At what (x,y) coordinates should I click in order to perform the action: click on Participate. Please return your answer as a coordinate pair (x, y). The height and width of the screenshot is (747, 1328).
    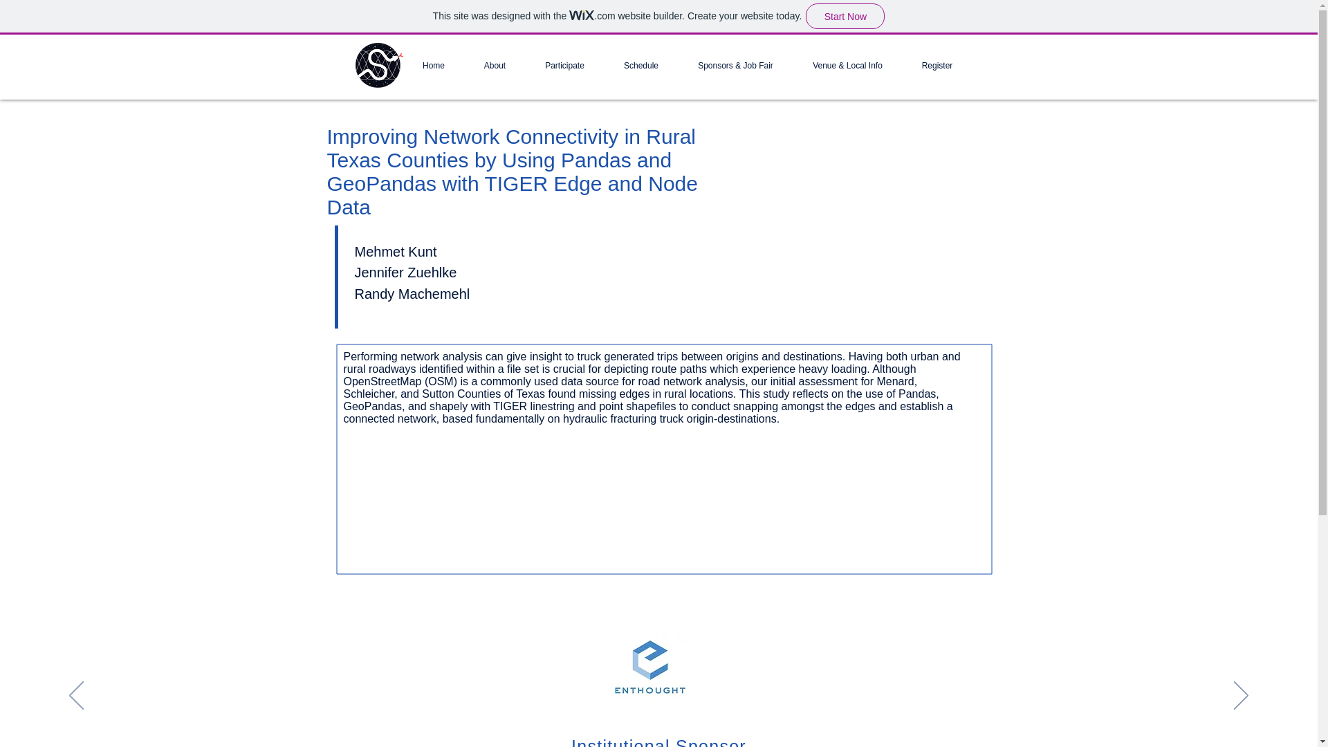
    Looking at the image, I should click on (564, 65).